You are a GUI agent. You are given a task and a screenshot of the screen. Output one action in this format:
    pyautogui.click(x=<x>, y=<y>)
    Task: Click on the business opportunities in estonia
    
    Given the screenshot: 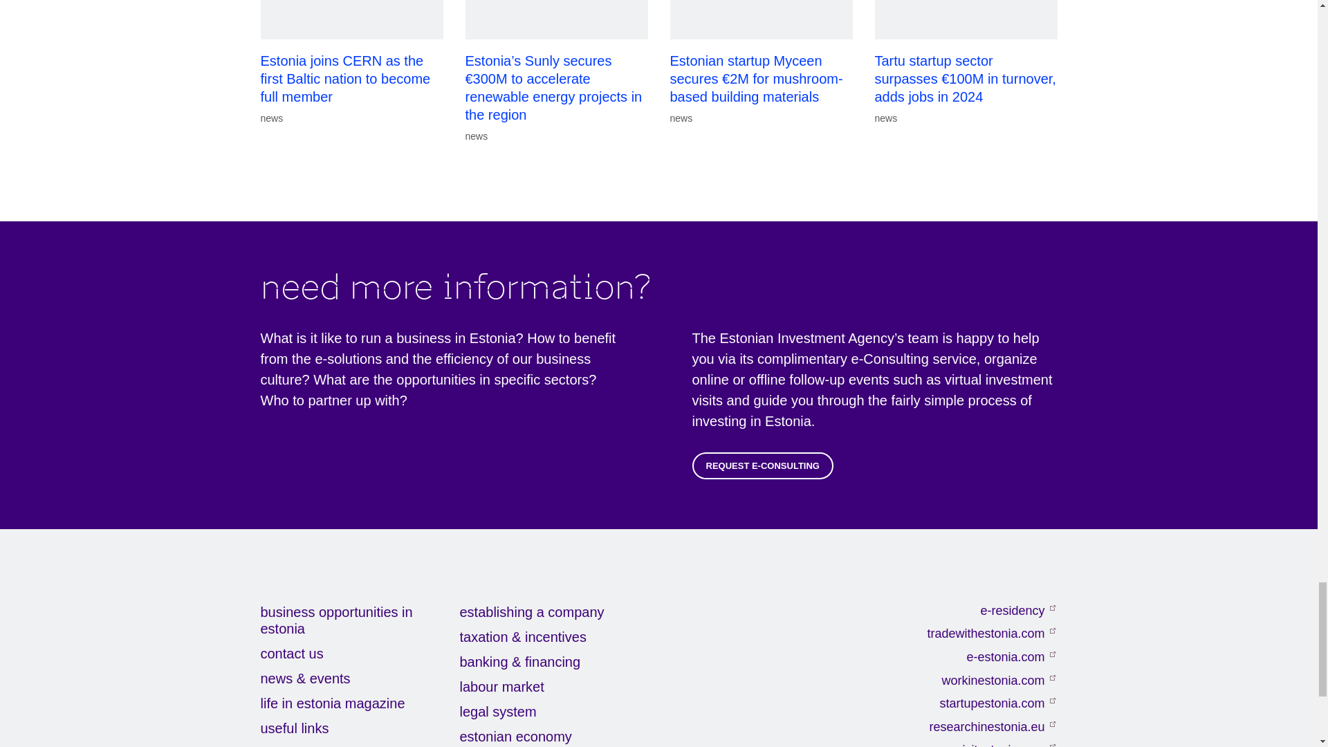 What is the action you would take?
    pyautogui.click(x=360, y=620)
    